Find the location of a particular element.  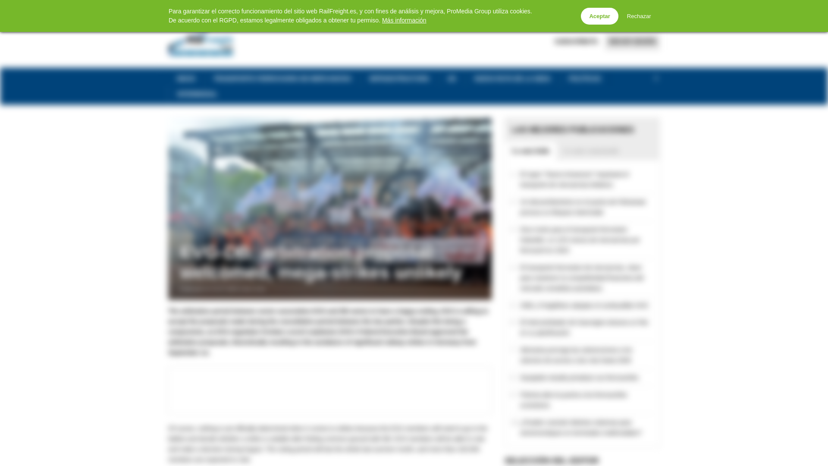

INTERMODAL is located at coordinates (197, 94).